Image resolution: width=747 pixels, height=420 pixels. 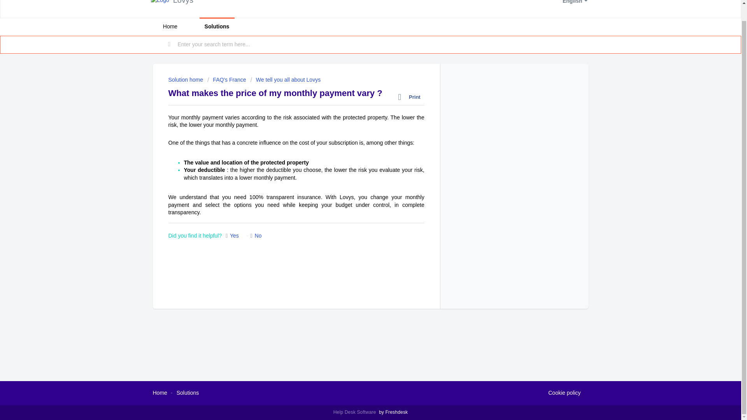 I want to click on Solution home, so click(x=186, y=79).